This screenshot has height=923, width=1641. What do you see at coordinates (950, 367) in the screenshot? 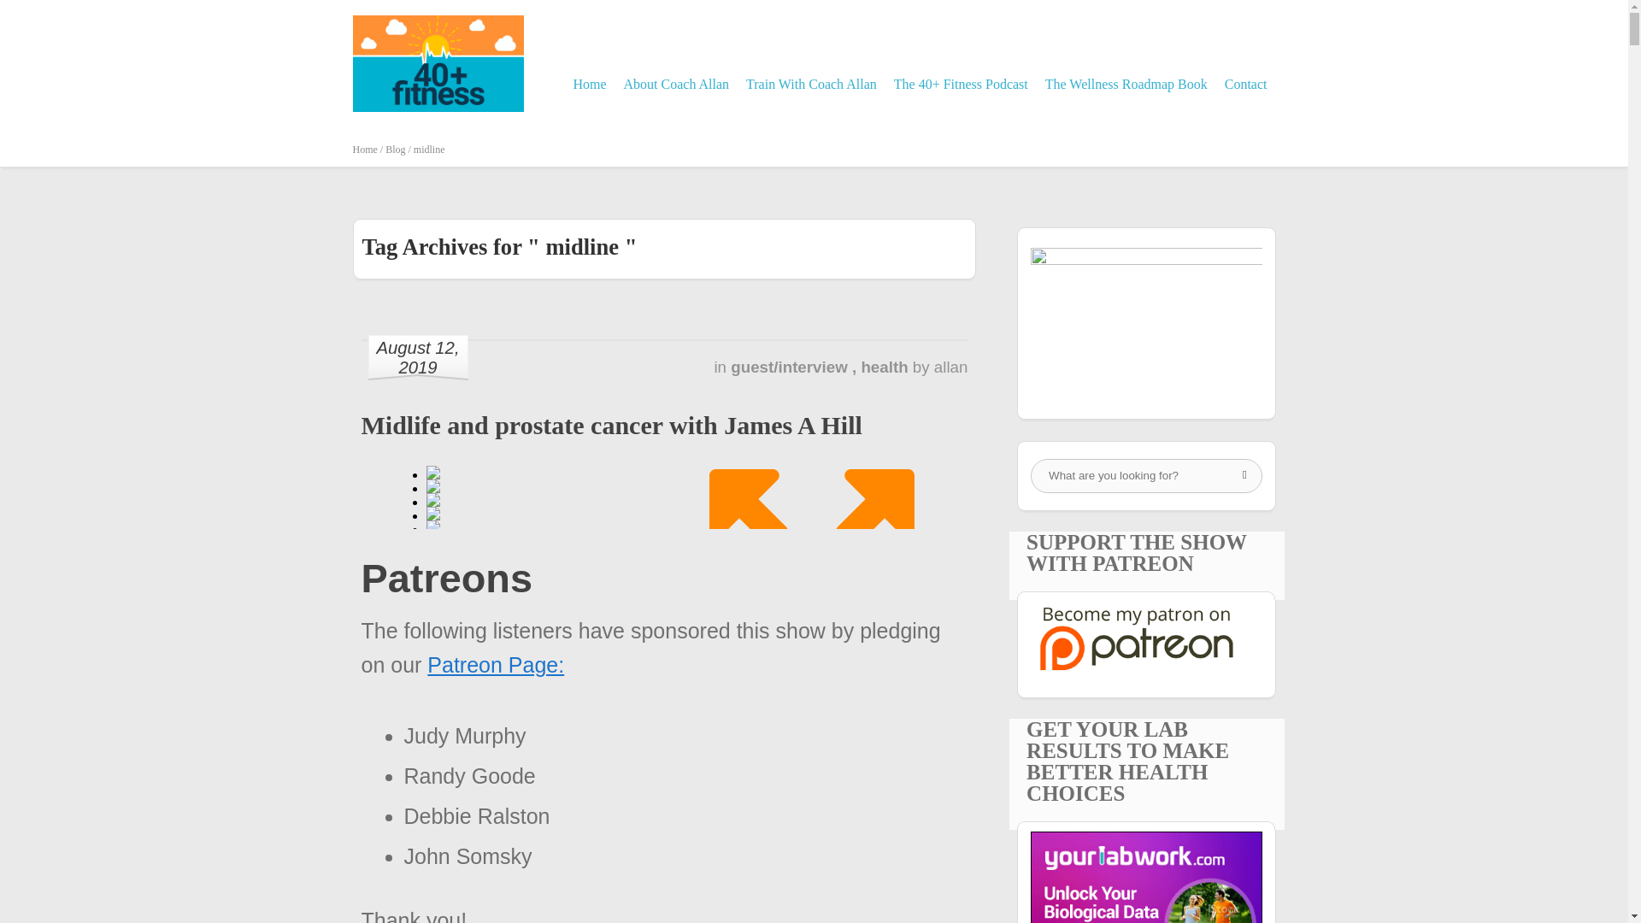
I see `allan` at bounding box center [950, 367].